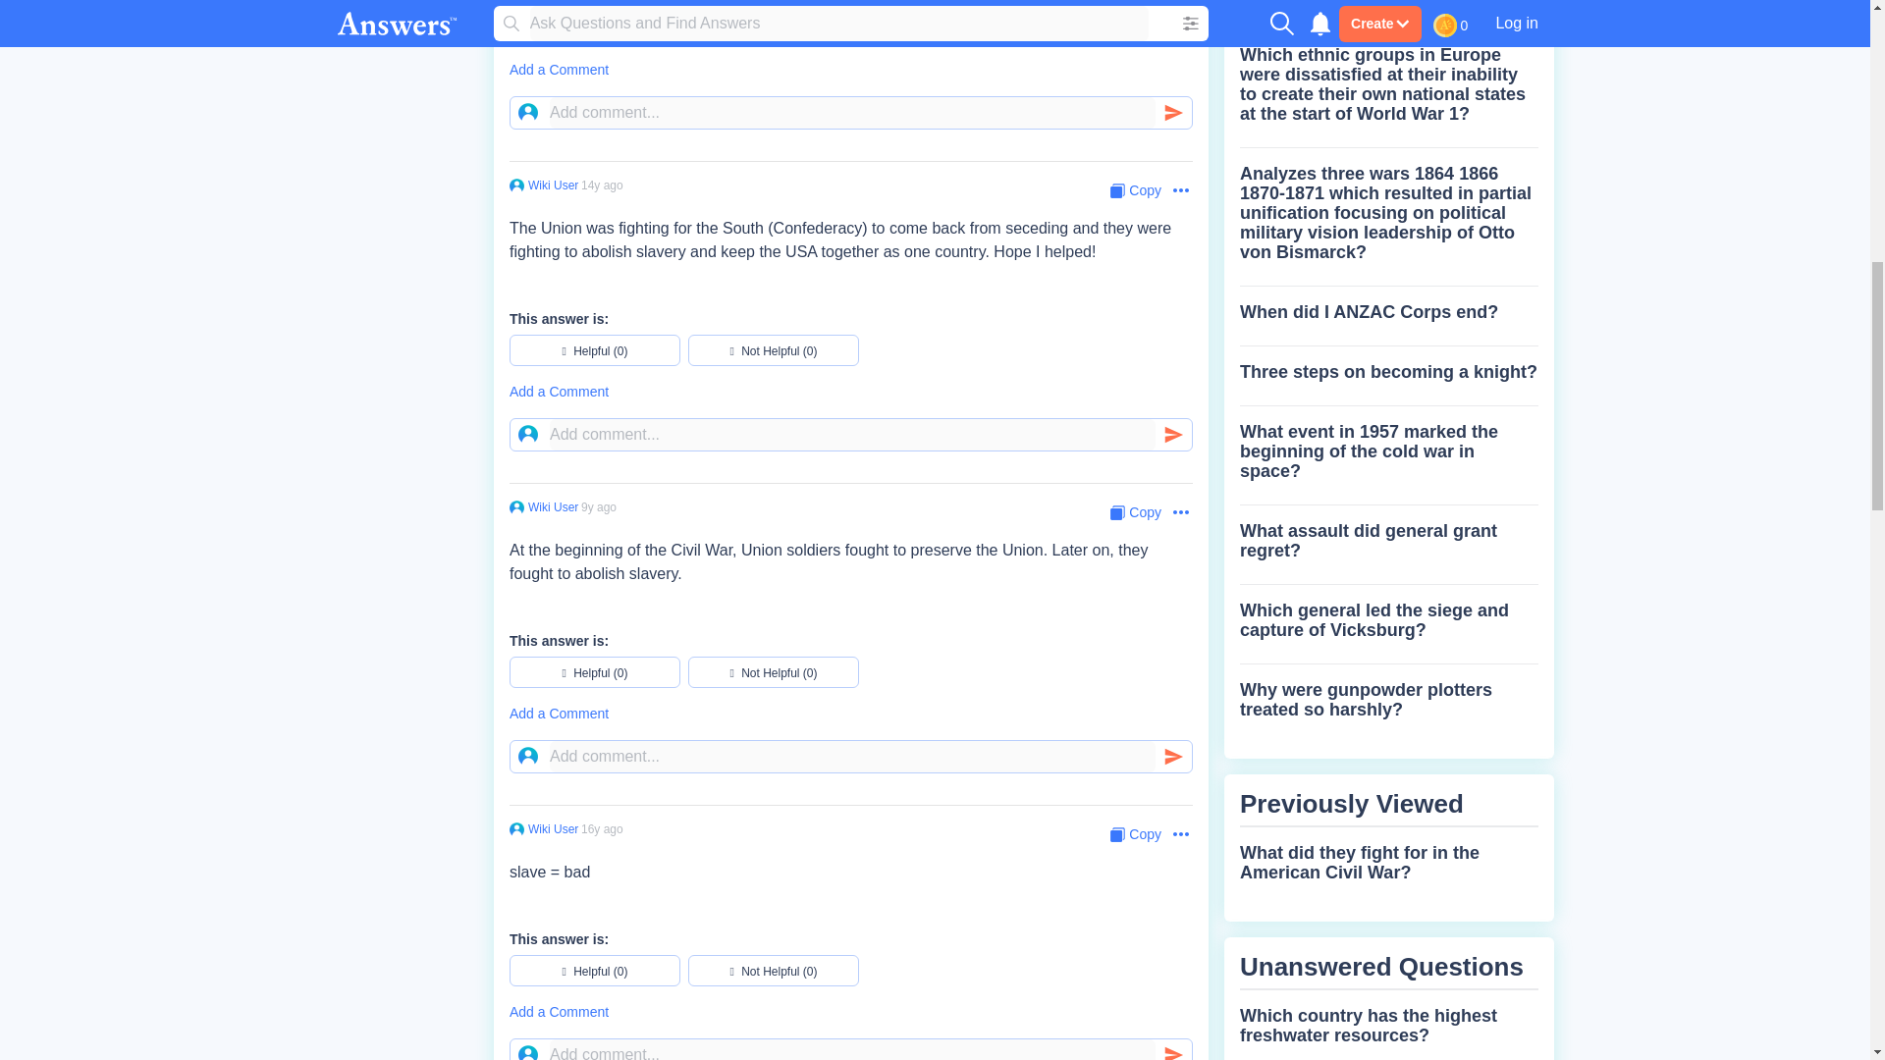 The width and height of the screenshot is (1885, 1060). What do you see at coordinates (598, 506) in the screenshot?
I see `2014-08-21 15:44:11` at bounding box center [598, 506].